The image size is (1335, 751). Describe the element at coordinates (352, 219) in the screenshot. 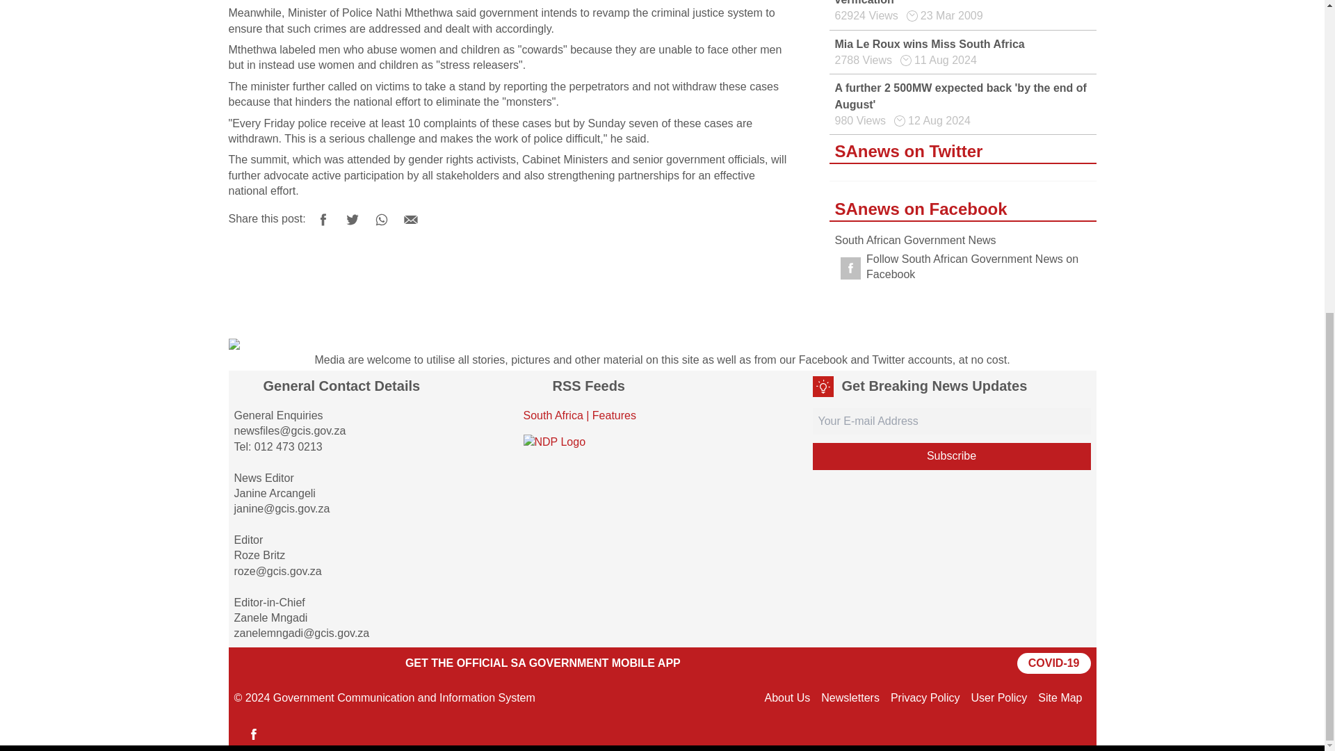

I see `Share on Twitter` at that location.